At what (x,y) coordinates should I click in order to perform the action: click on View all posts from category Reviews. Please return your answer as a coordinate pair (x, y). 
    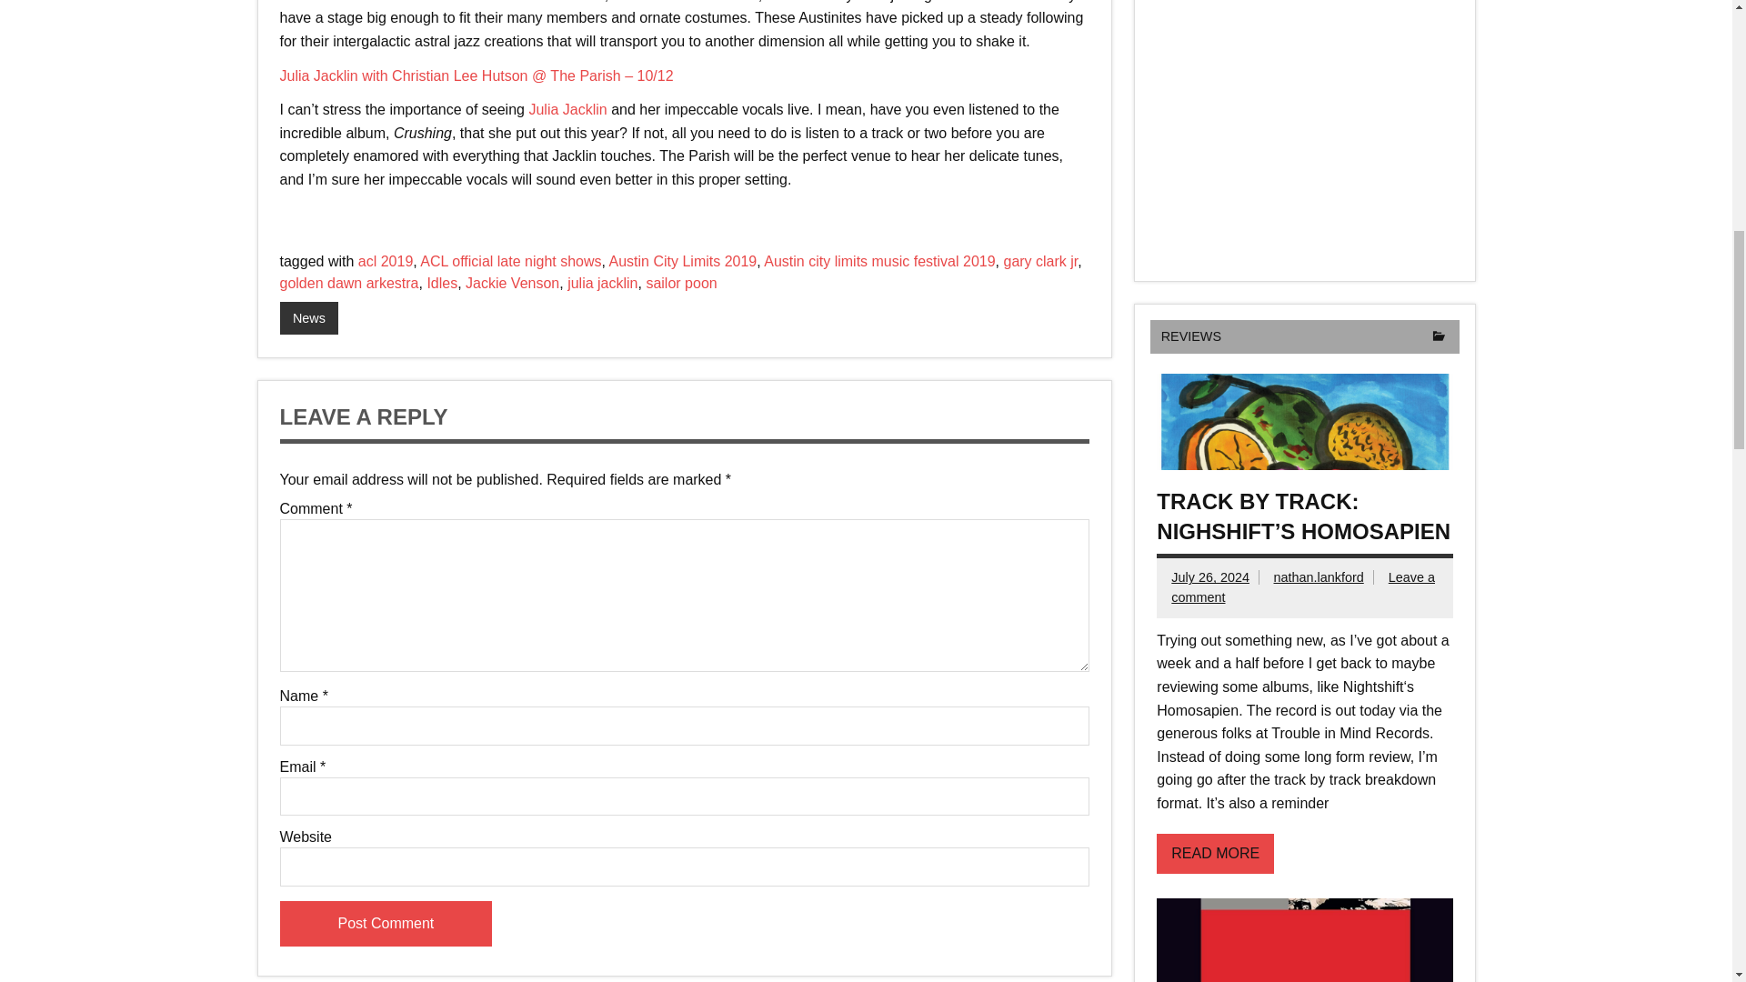
    Looking at the image, I should click on (1190, 336).